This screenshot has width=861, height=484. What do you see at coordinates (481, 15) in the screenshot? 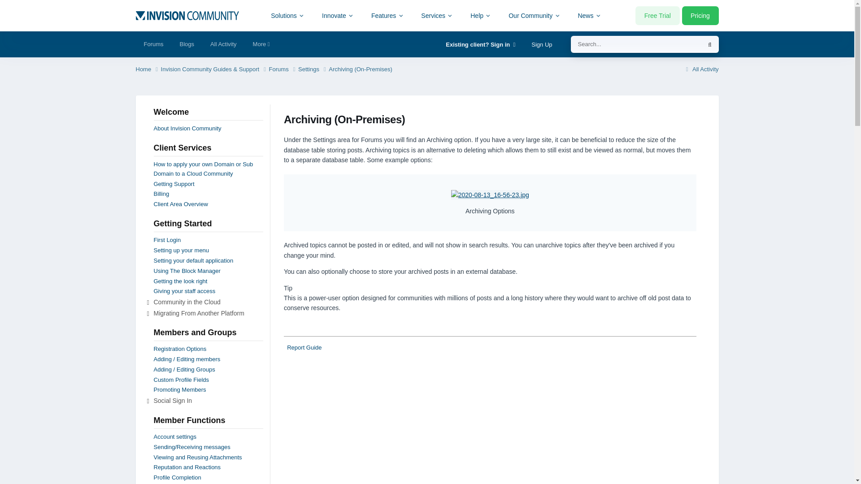
I see `Help` at bounding box center [481, 15].